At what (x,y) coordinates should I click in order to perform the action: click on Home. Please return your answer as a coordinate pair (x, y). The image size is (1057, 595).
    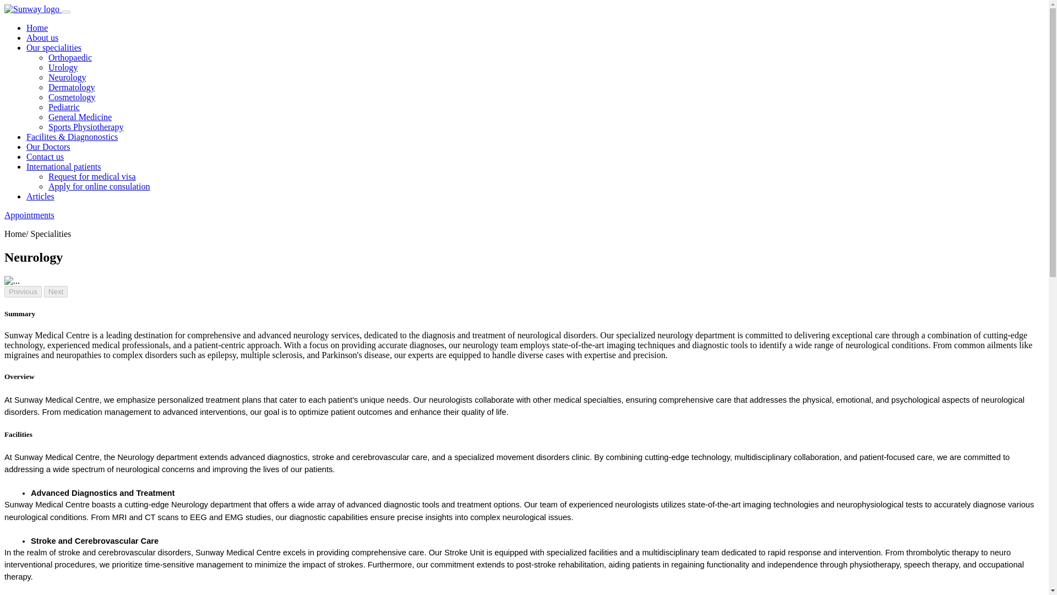
    Looking at the image, I should click on (37, 28).